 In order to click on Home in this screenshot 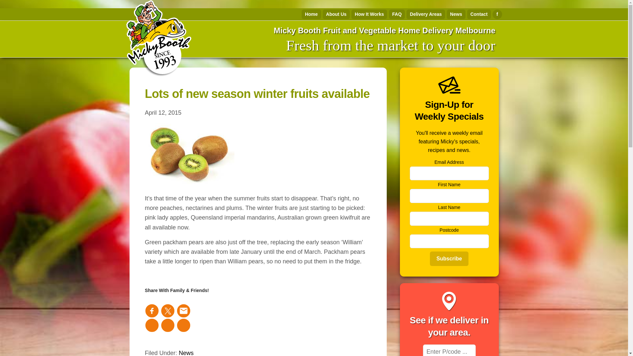, I will do `click(311, 15)`.